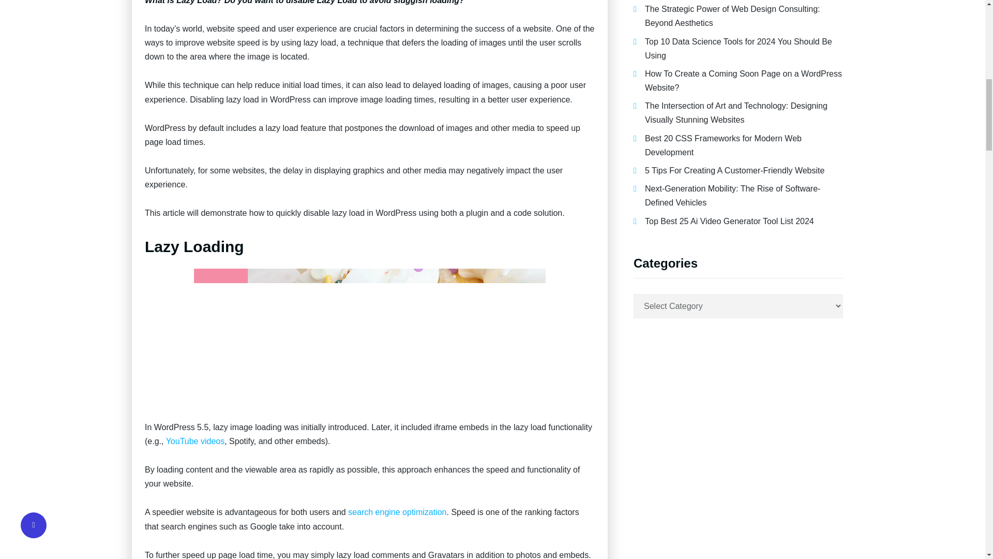  Describe the element at coordinates (734, 170) in the screenshot. I see `5 Tips For Creating A Customer-Friendly Website` at that location.